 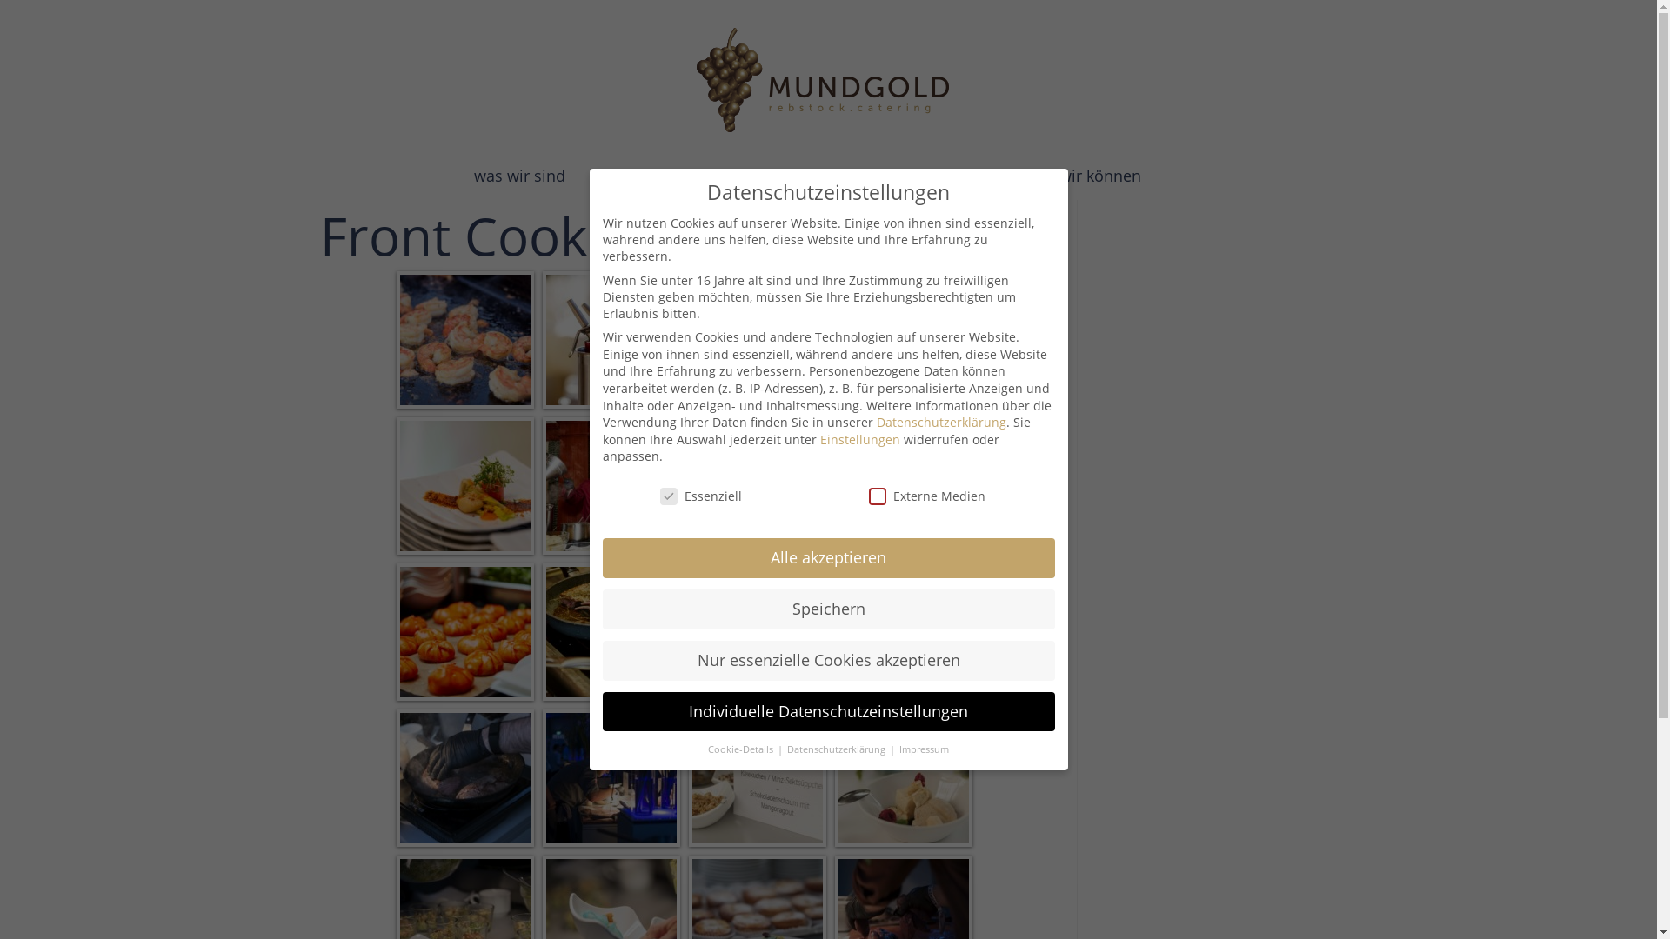 I want to click on Alle akzeptieren, so click(x=828, y=558).